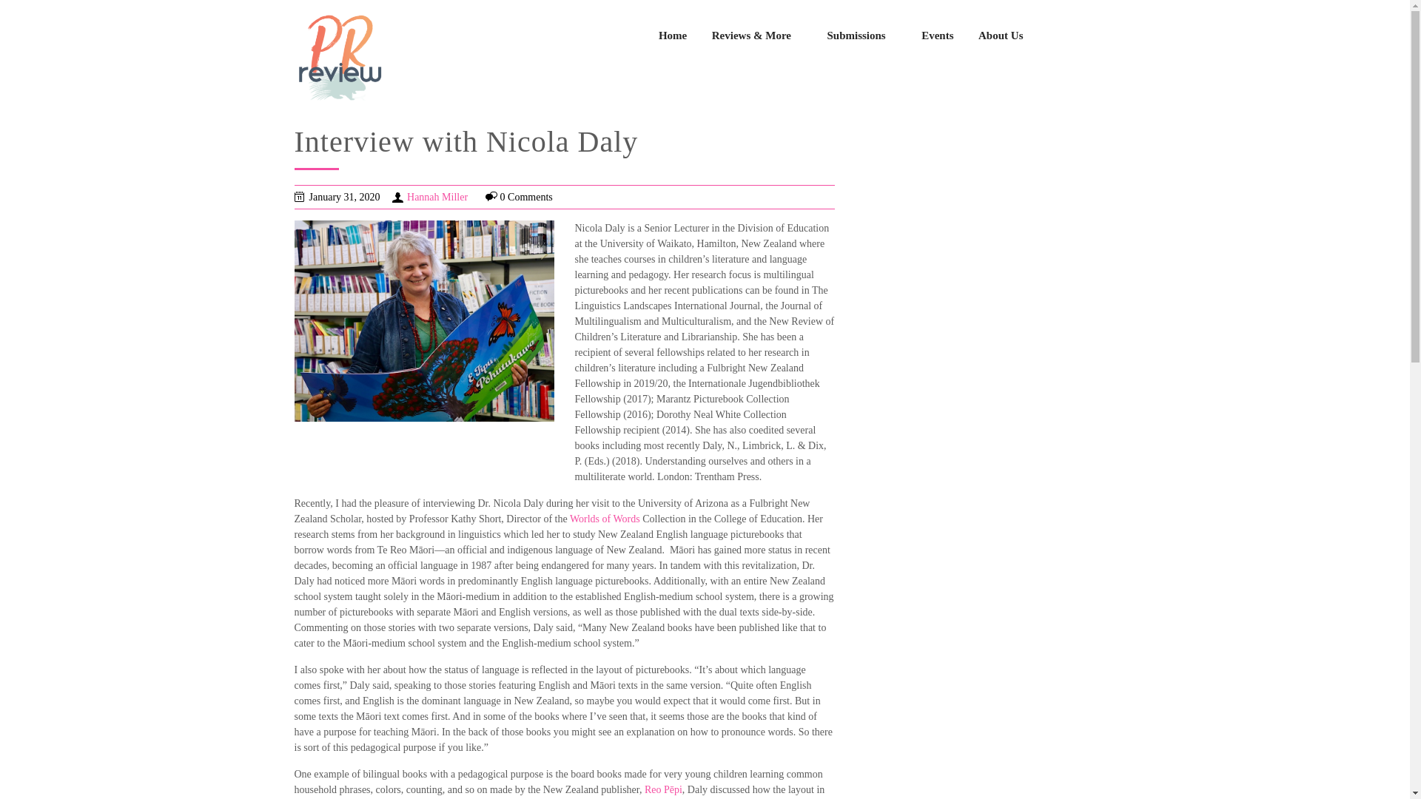 Image resolution: width=1421 pixels, height=799 pixels. I want to click on Home, so click(672, 36).